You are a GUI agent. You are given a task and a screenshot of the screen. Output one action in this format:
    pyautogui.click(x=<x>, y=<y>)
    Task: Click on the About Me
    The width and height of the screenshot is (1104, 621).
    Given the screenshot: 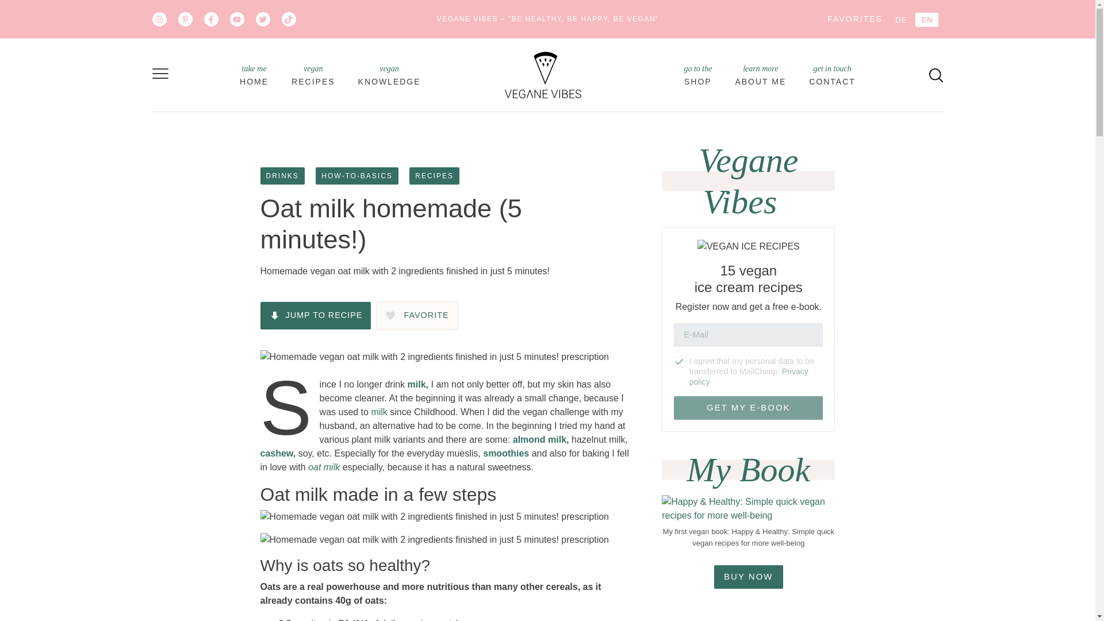 What is the action you would take?
    pyautogui.click(x=760, y=75)
    